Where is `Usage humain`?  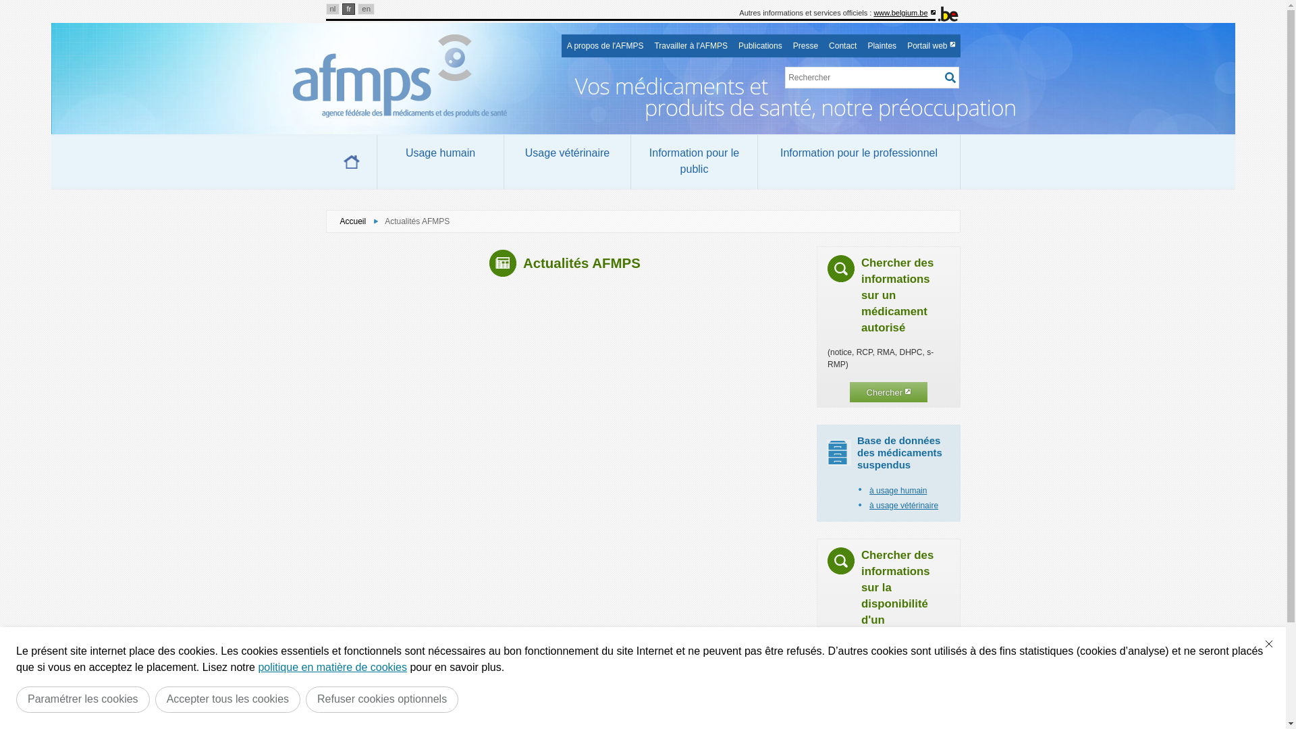
Usage humain is located at coordinates (440, 162).